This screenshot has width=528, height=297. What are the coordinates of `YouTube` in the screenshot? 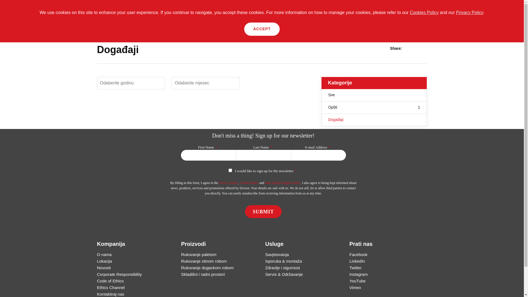 It's located at (358, 281).